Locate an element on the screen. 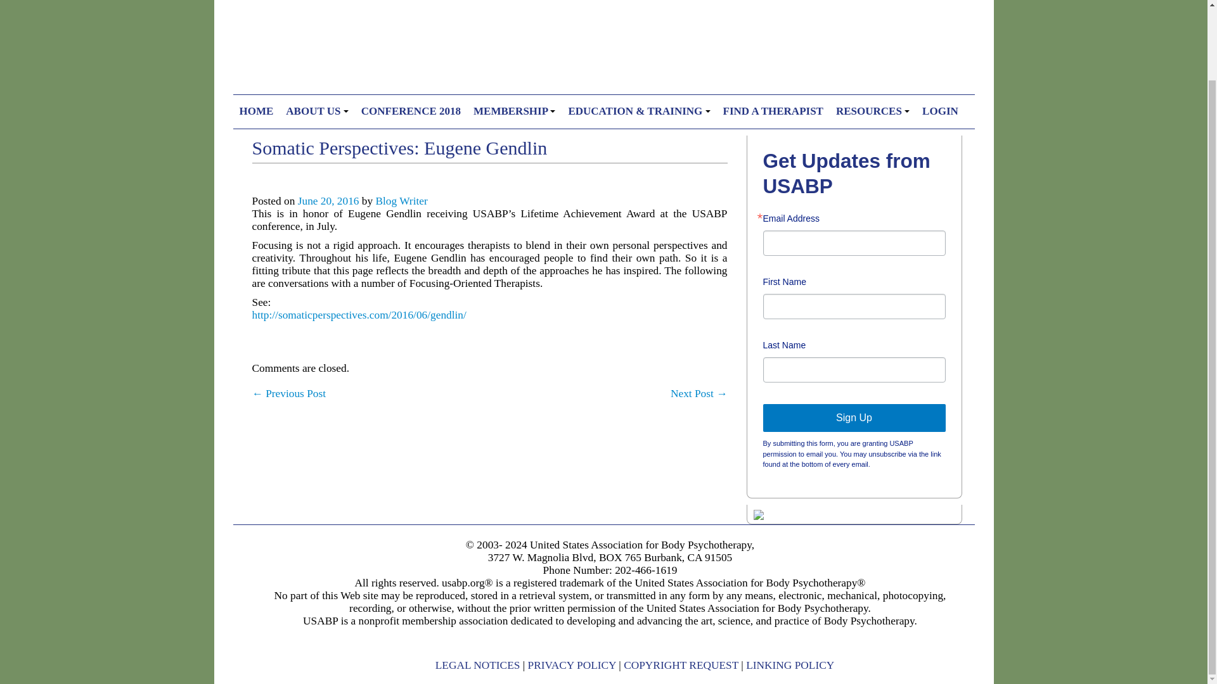 The width and height of the screenshot is (1217, 684). CONFERENCE 2018 is located at coordinates (411, 111).